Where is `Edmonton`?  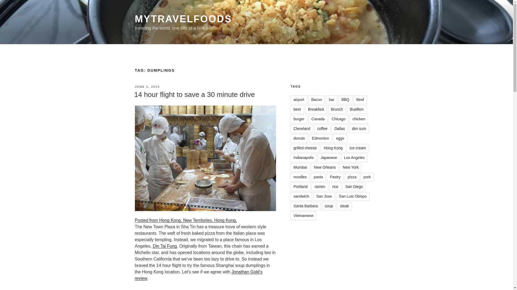
Edmonton is located at coordinates (320, 139).